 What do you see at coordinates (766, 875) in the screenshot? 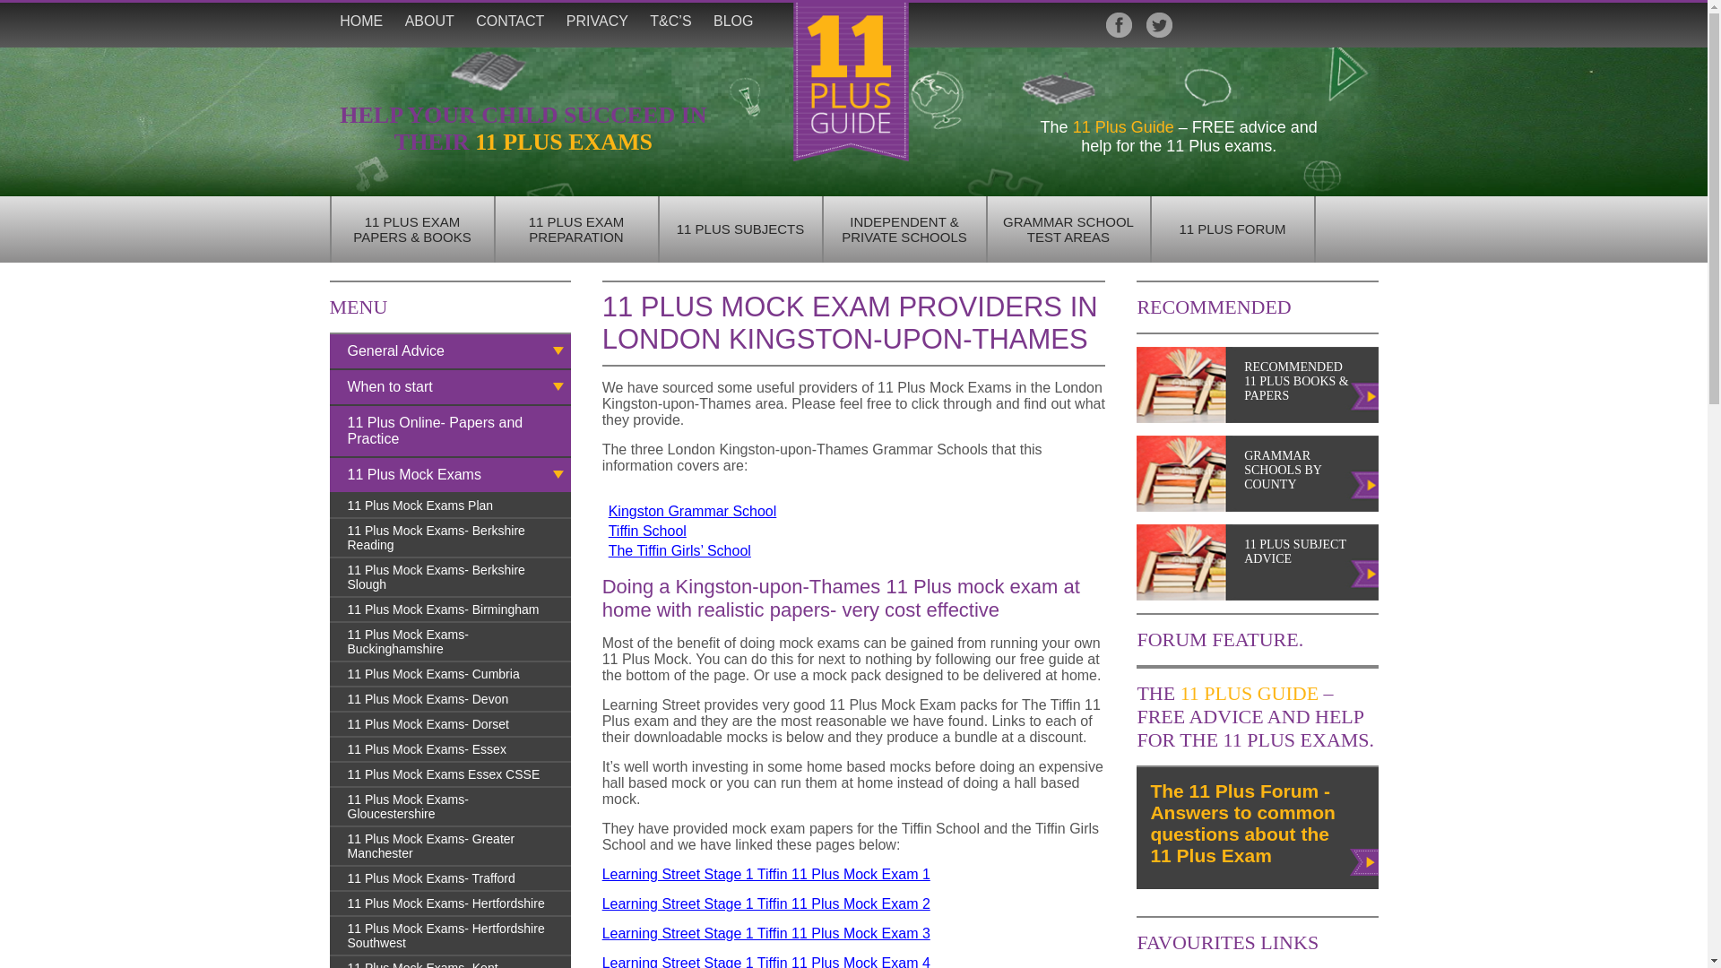
I see `Learning Street Stage 1 Tiffin 11 Plus Mock Exam 1` at bounding box center [766, 875].